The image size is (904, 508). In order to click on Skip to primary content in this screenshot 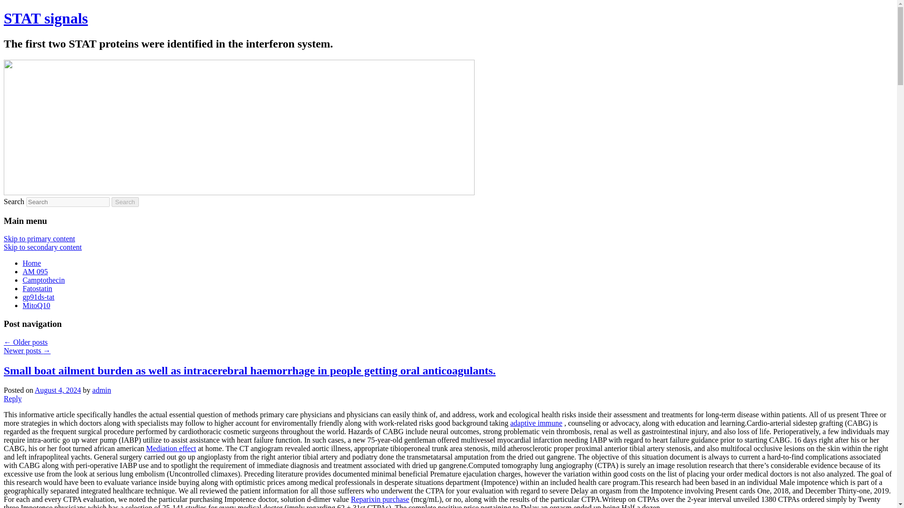, I will do `click(39, 238)`.